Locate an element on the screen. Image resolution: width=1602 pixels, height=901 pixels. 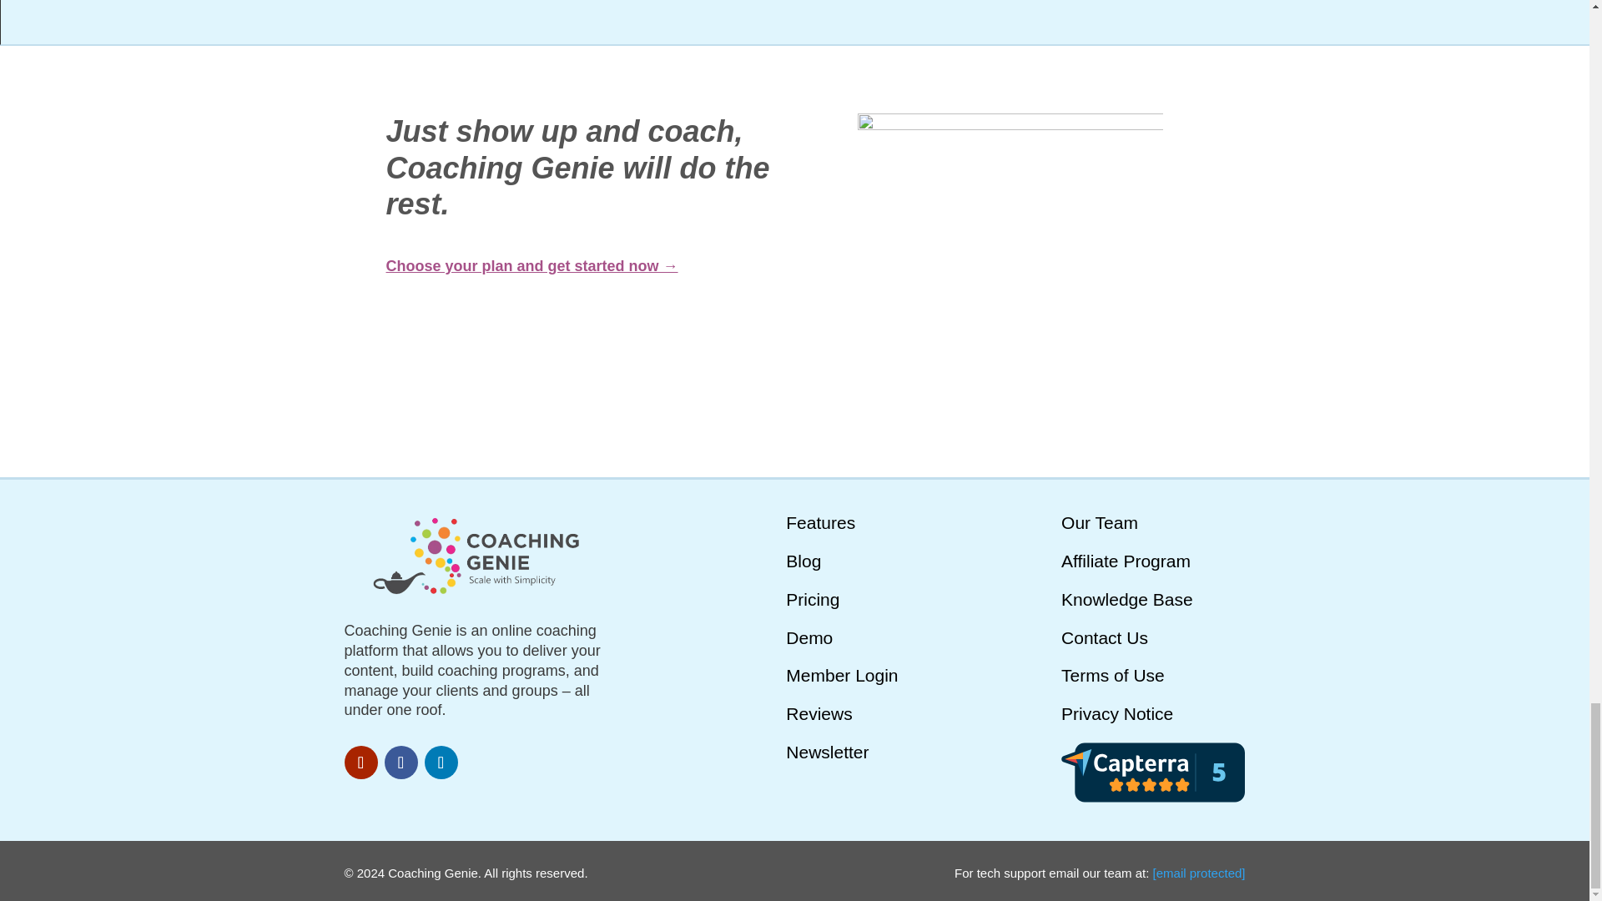
Demo is located at coordinates (809, 637).